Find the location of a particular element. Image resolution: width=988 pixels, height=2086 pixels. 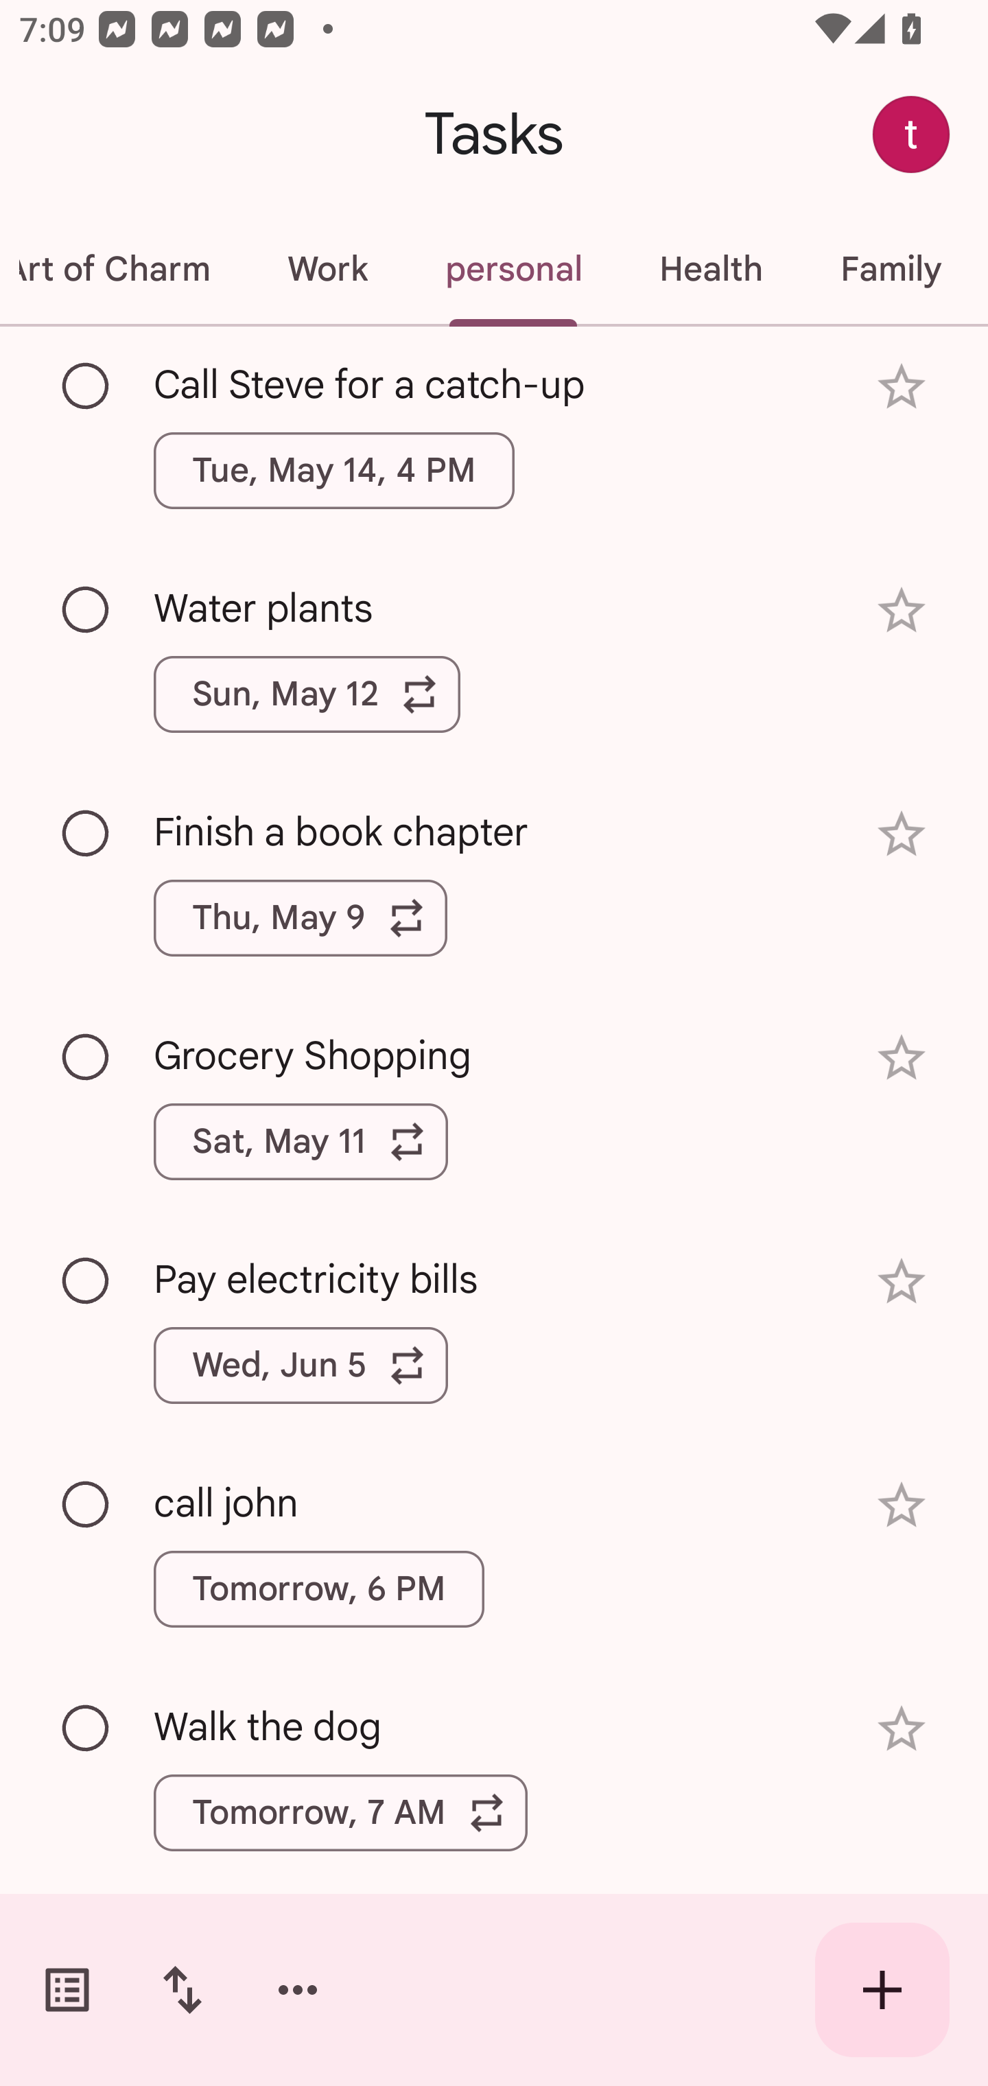

Mark as complete is located at coordinates (86, 611).